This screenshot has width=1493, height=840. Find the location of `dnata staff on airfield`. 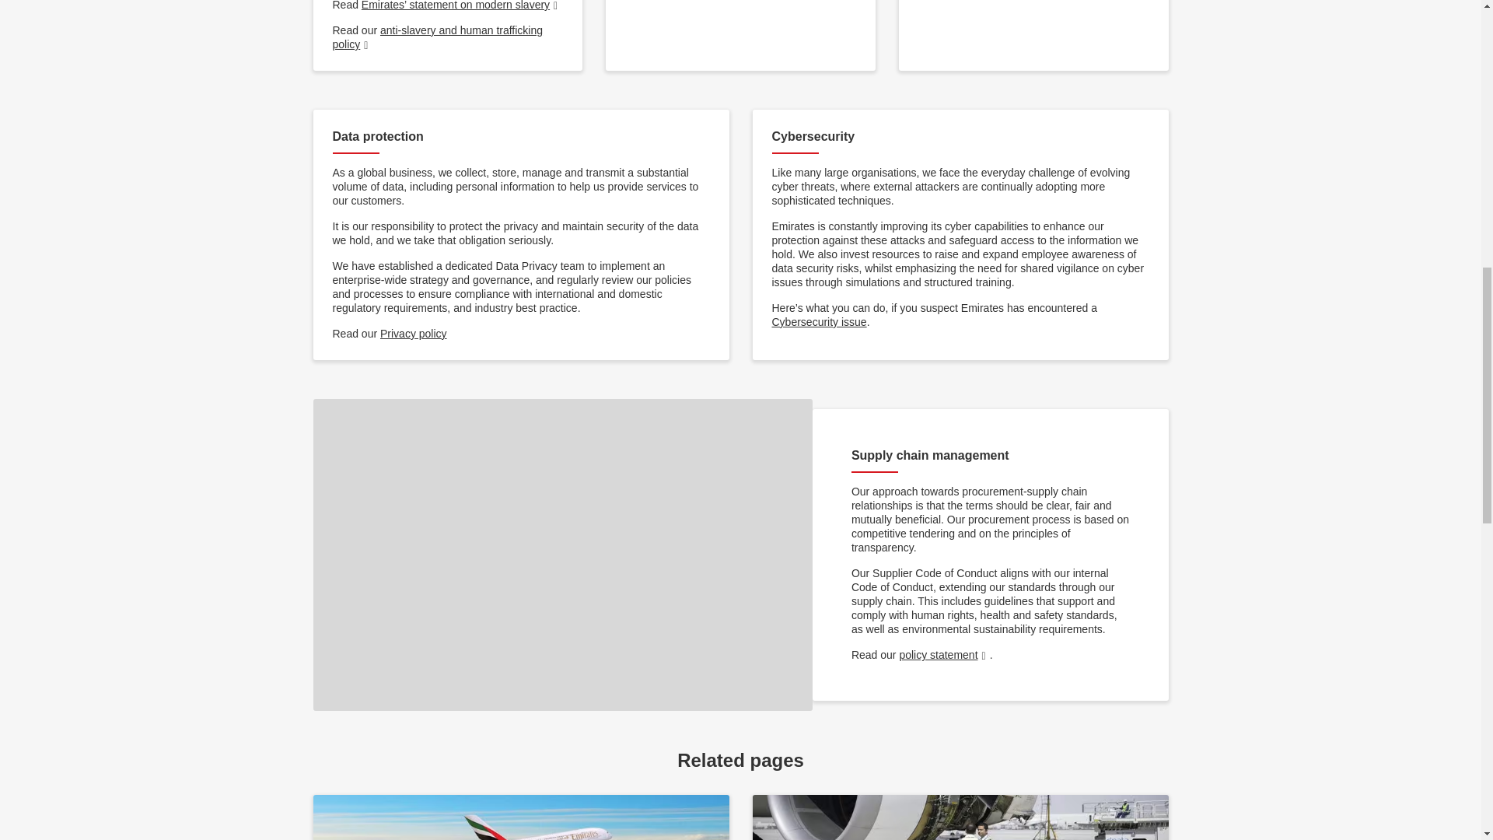

dnata staff on airfield is located at coordinates (960, 817).